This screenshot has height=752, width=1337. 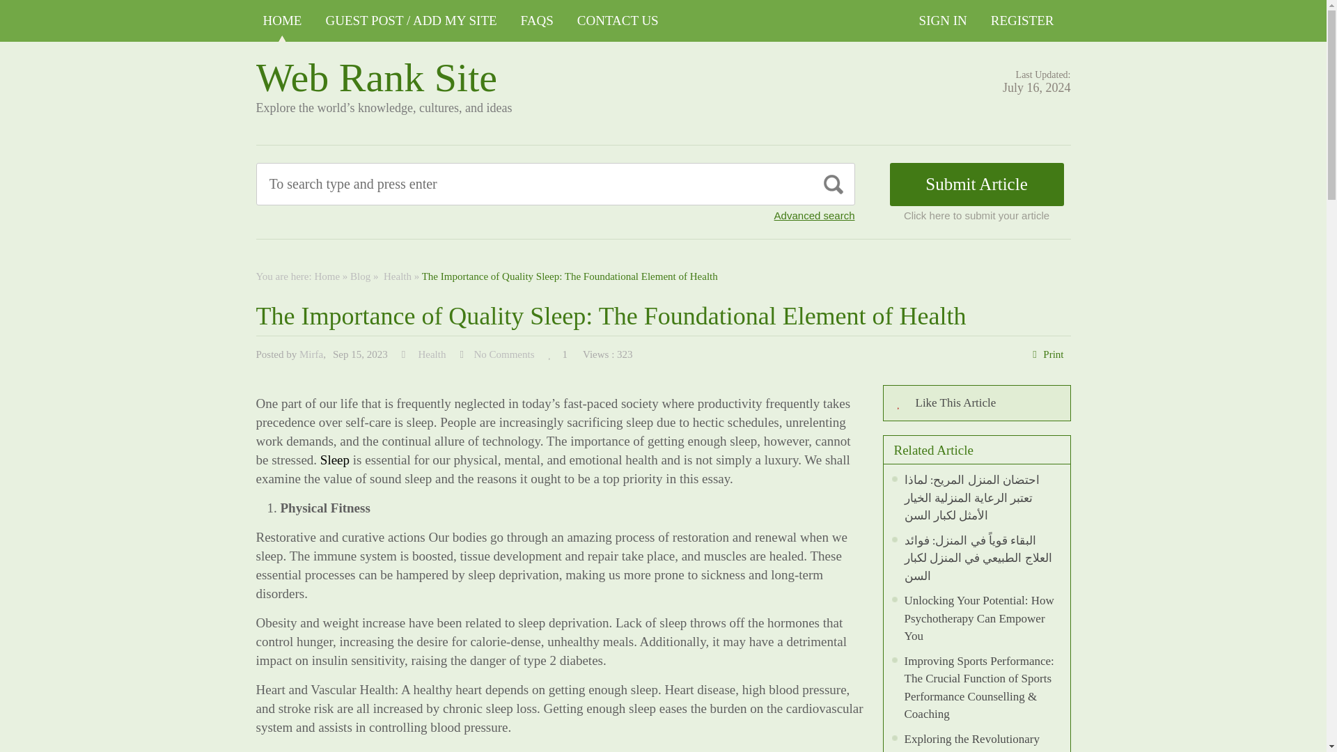 I want to click on FAQS, so click(x=536, y=21).